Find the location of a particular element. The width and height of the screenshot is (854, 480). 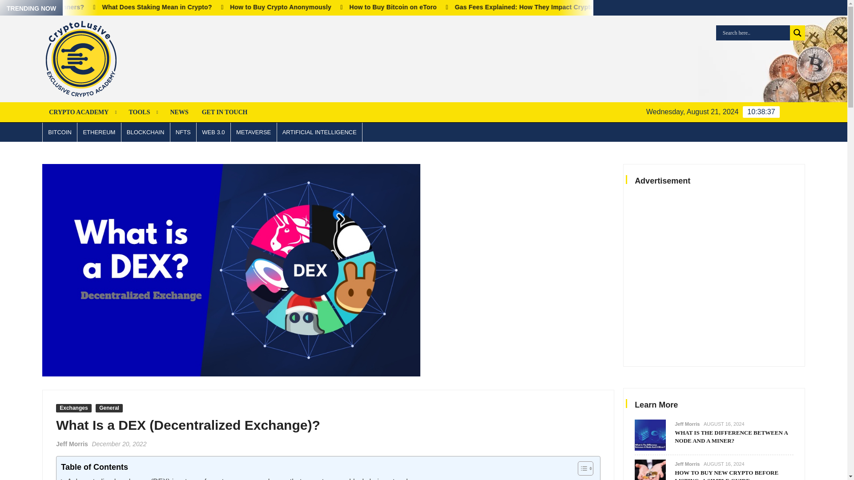

Gas Fees Explained: How They Impact Crypto Transactions is located at coordinates (667, 7).